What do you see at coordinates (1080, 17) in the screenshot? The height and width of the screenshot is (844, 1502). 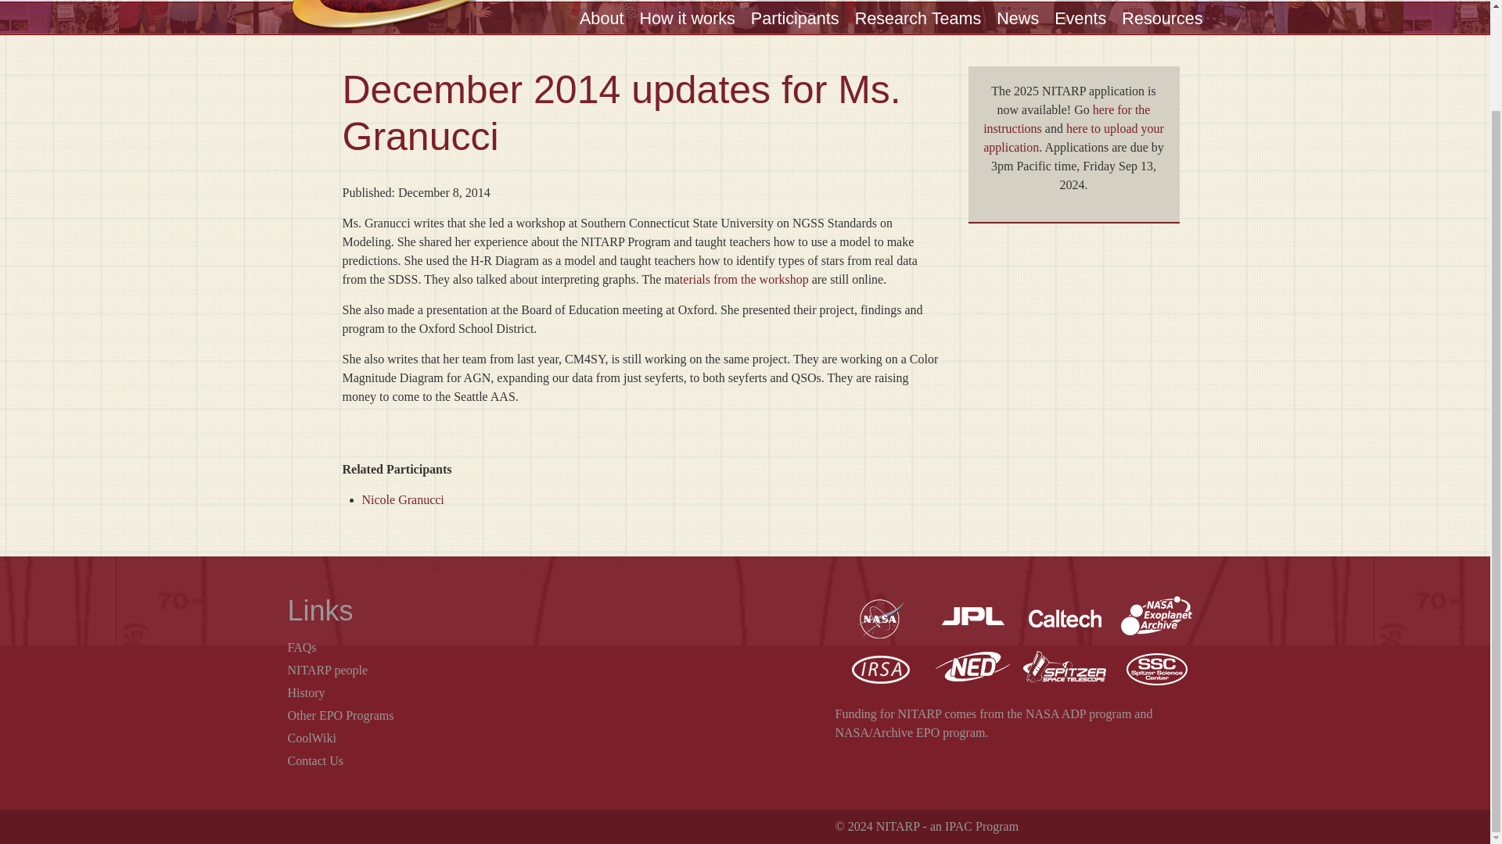 I see `Events` at bounding box center [1080, 17].